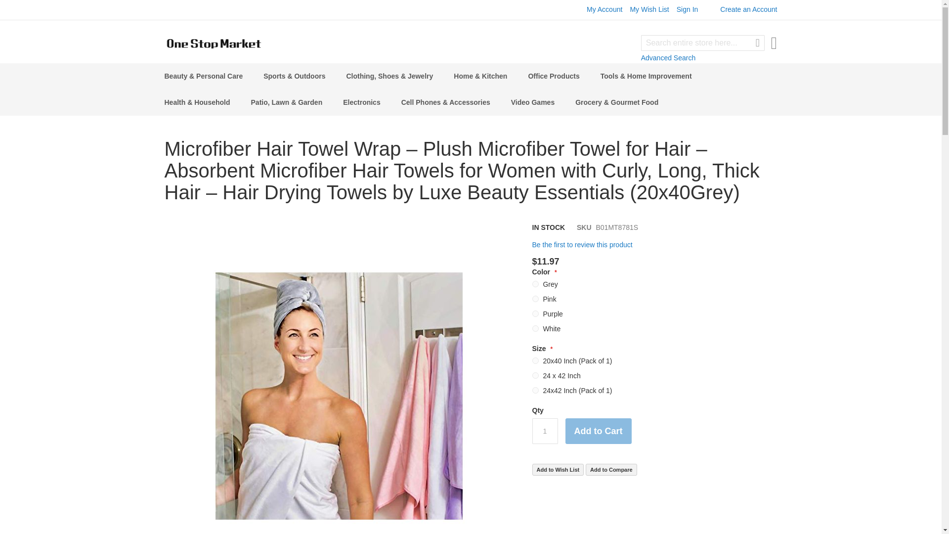 This screenshot has width=949, height=534. Describe the element at coordinates (687, 9) in the screenshot. I see `Sign In` at that location.